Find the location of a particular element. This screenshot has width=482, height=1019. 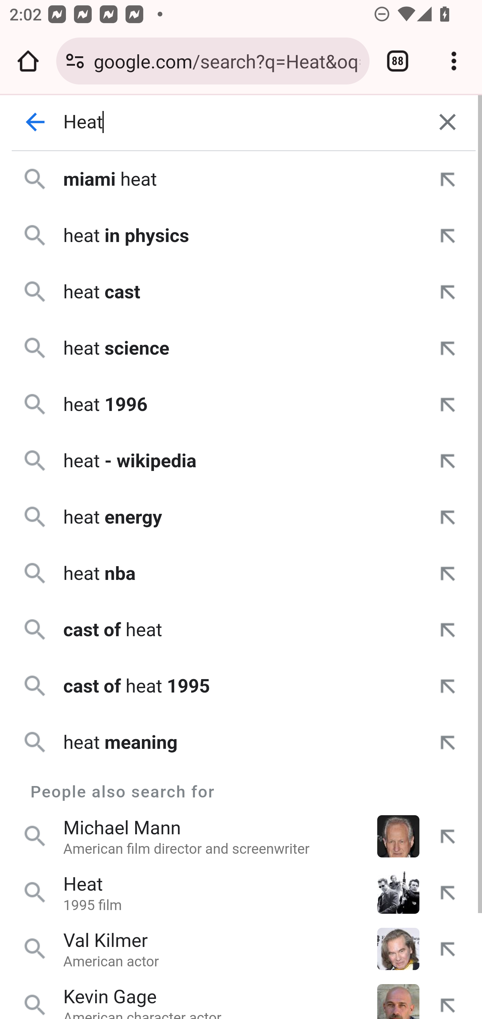

Back is located at coordinates (35, 122).